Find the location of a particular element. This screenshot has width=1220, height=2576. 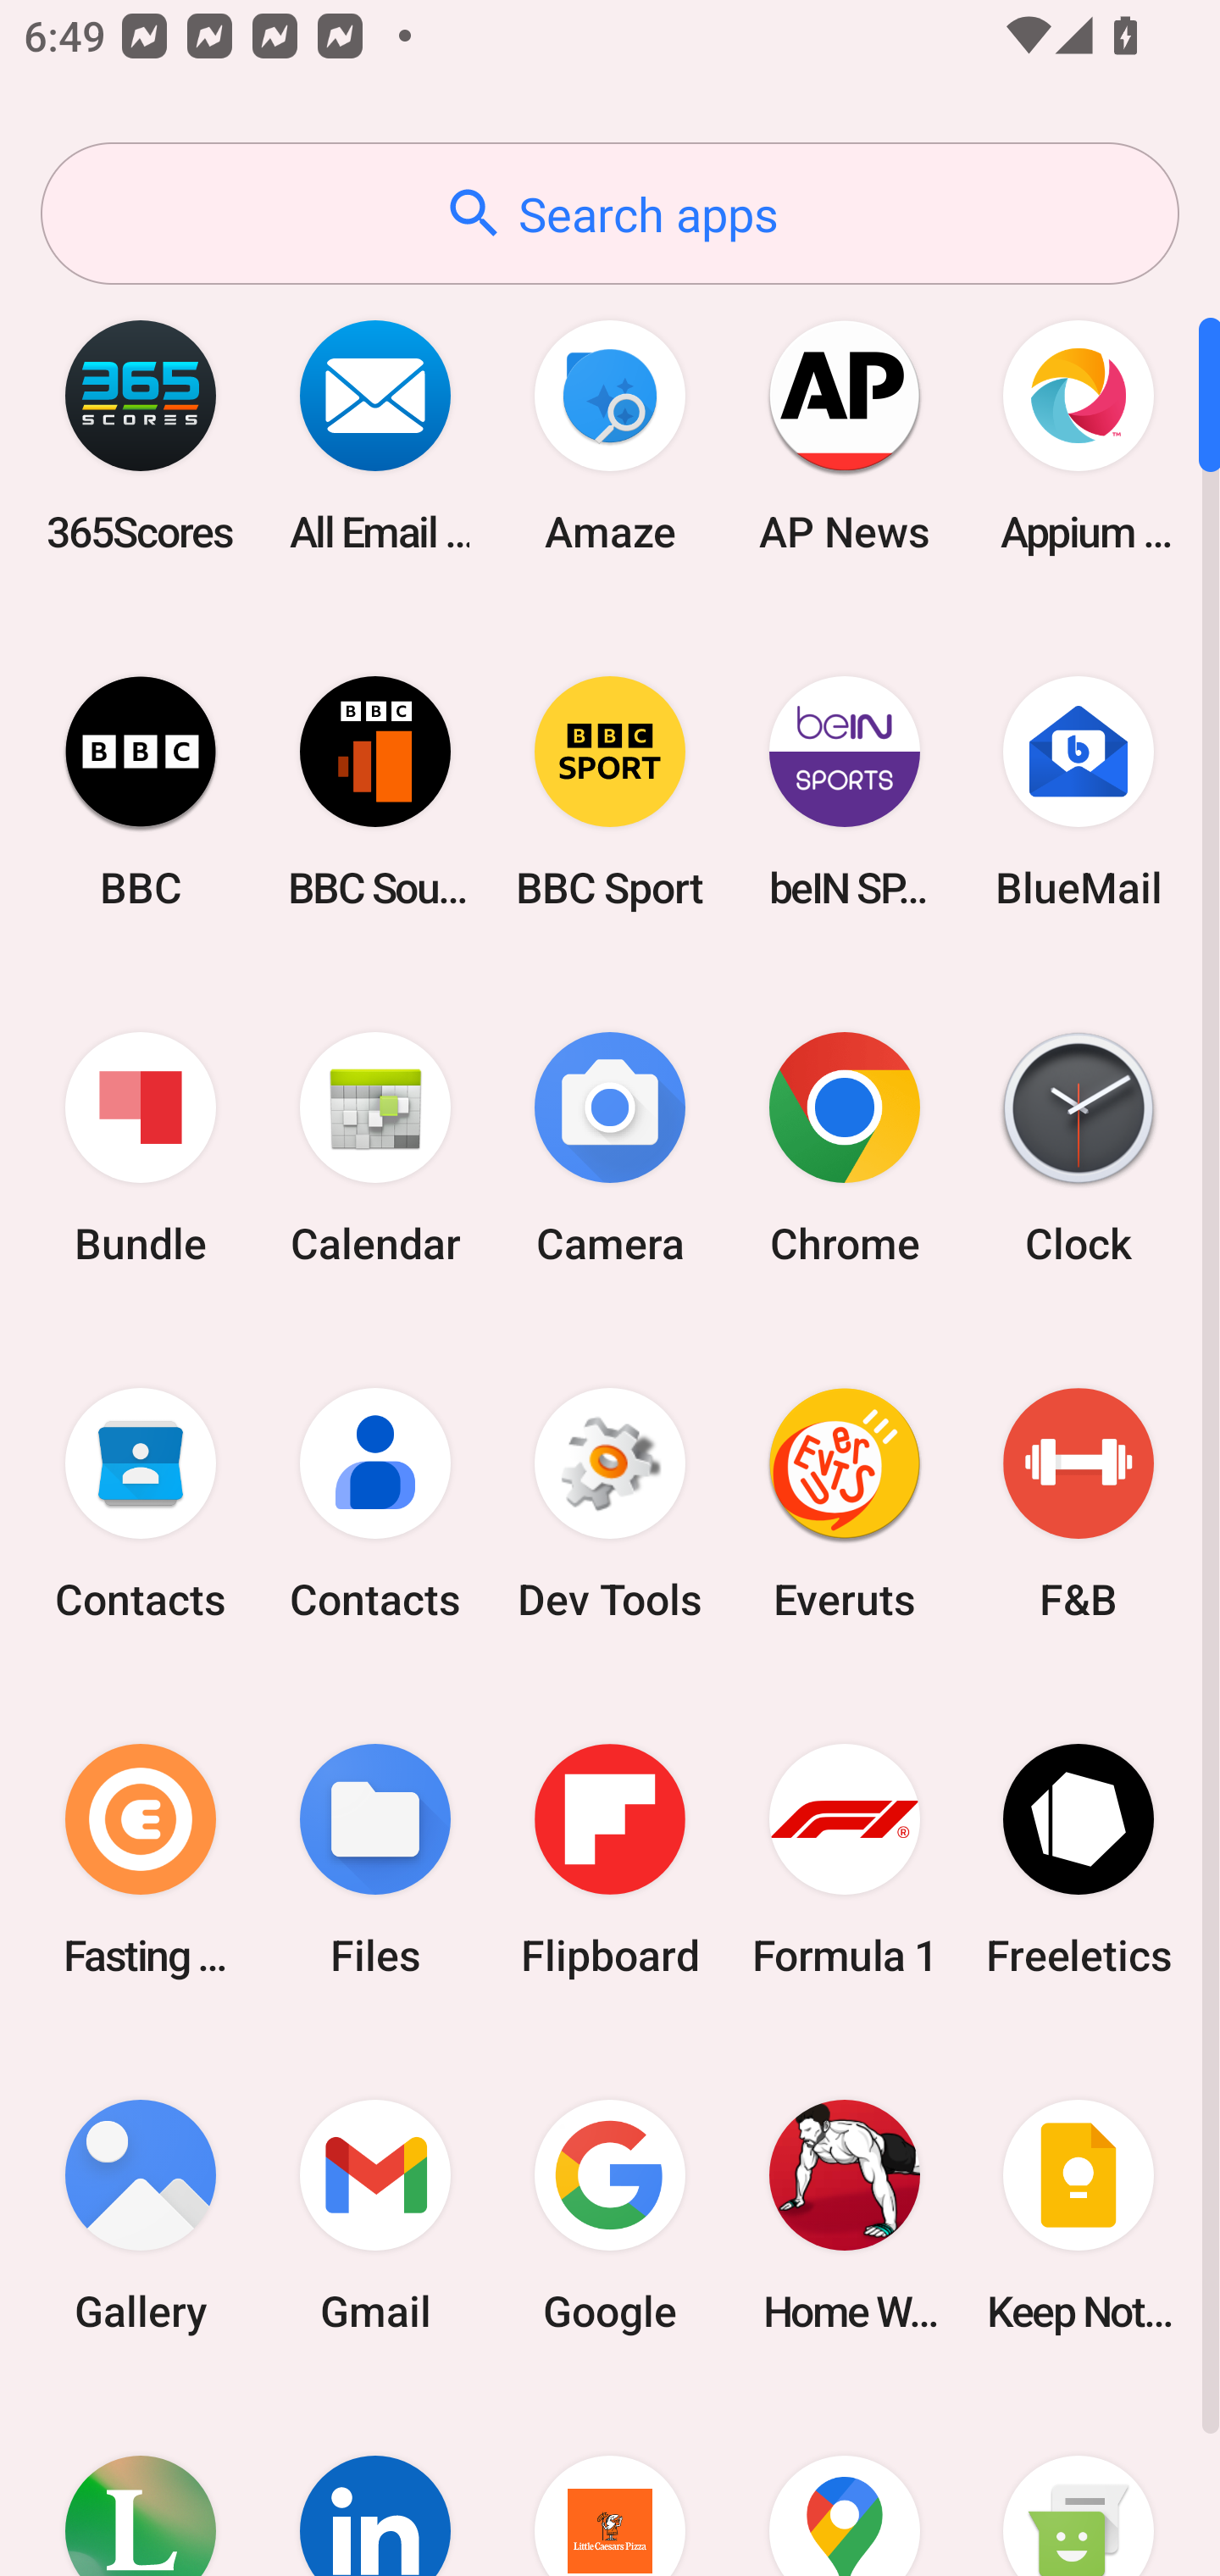

beIN SPORTS is located at coordinates (844, 791).